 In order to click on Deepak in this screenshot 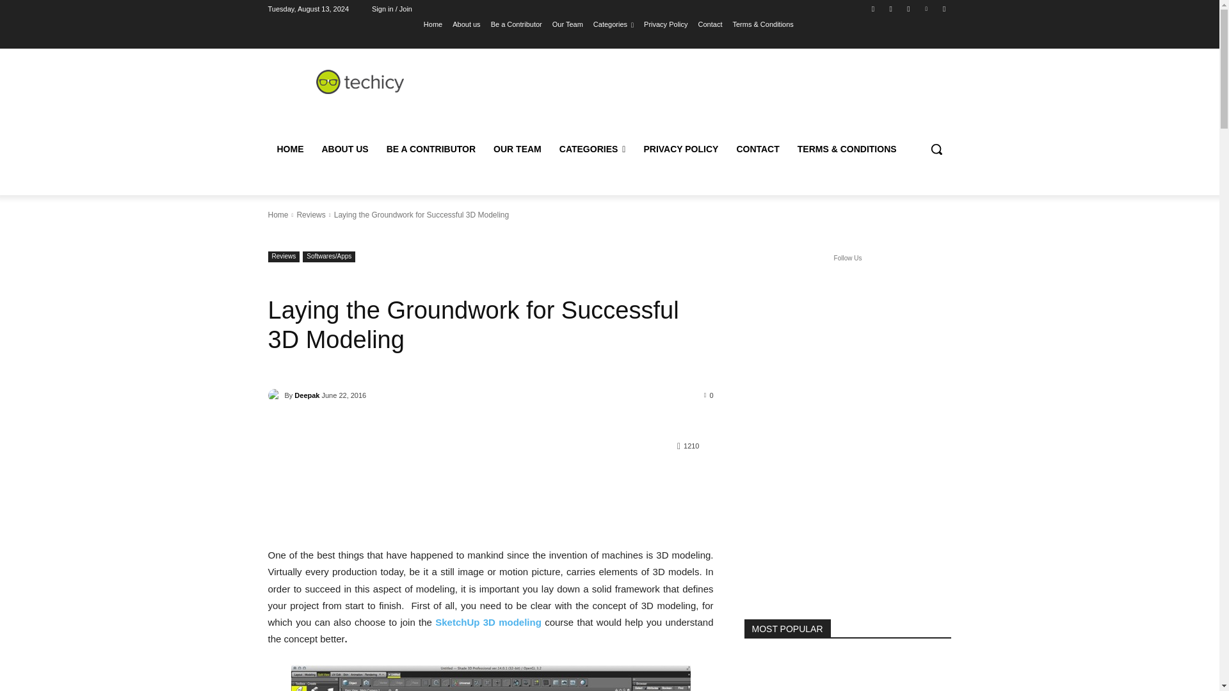, I will do `click(275, 395)`.